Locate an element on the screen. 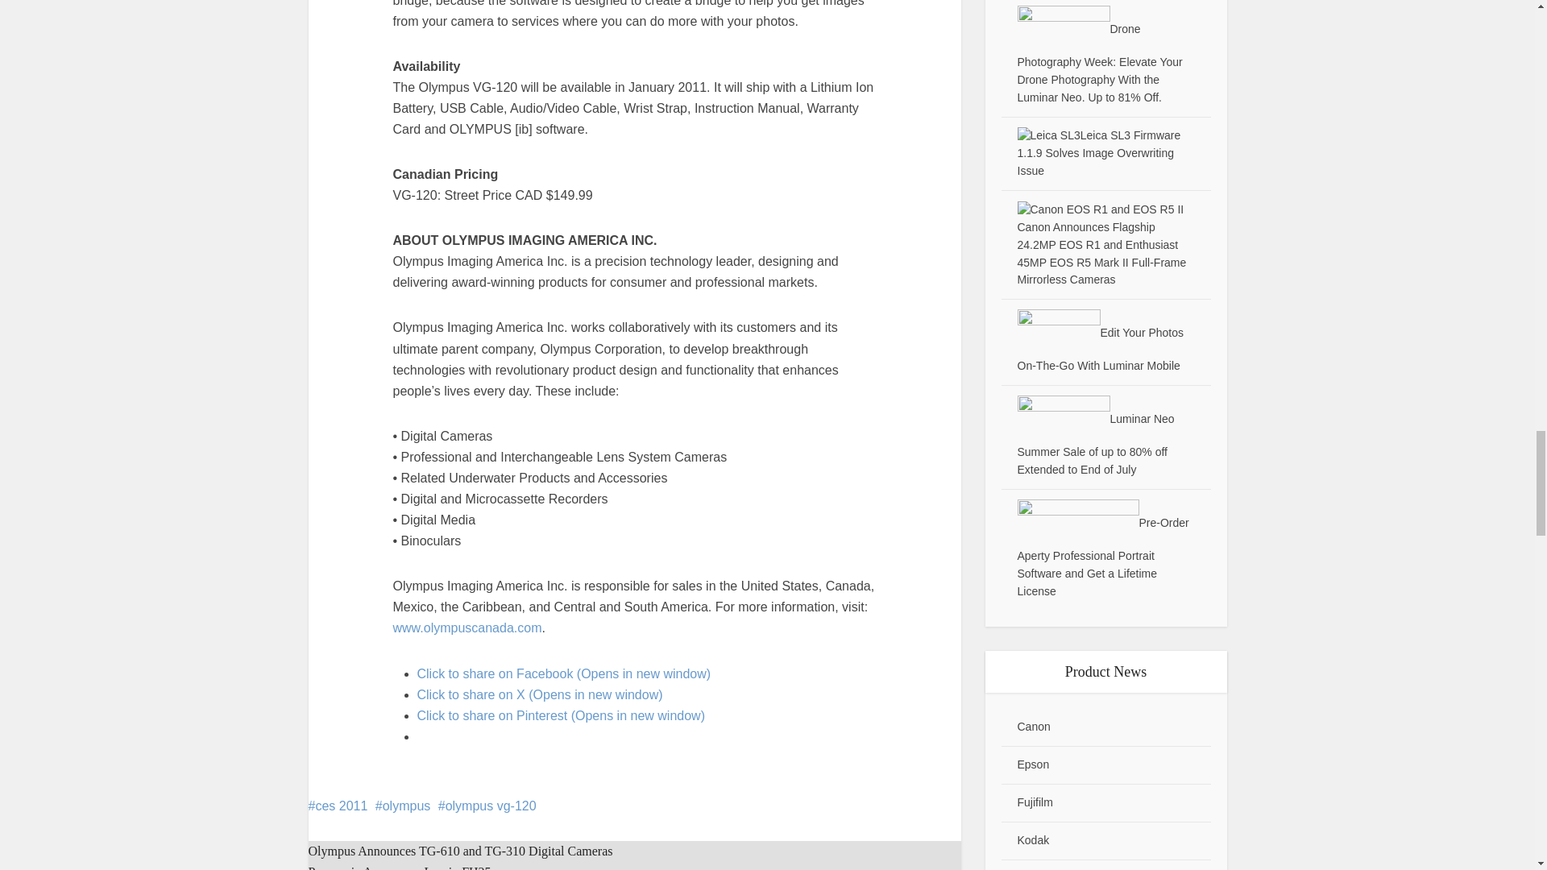 Image resolution: width=1547 pixels, height=870 pixels. Click to share on Facebook is located at coordinates (564, 673).